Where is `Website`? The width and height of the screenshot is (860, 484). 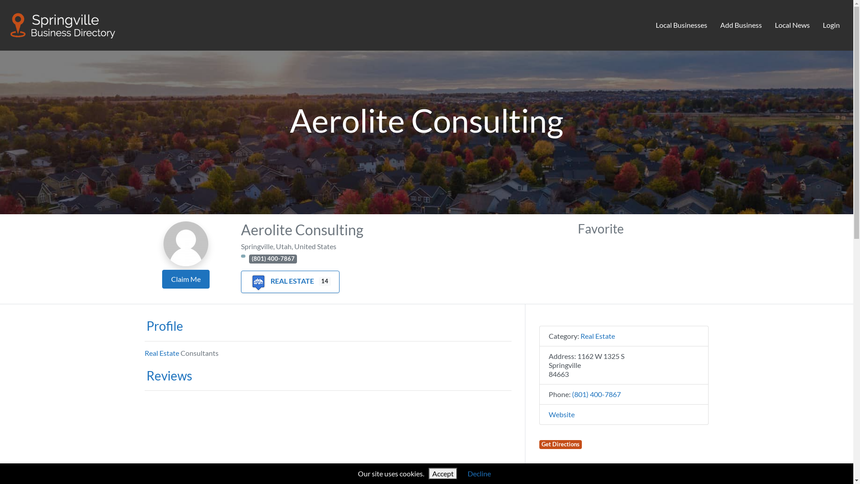
Website is located at coordinates (561, 414).